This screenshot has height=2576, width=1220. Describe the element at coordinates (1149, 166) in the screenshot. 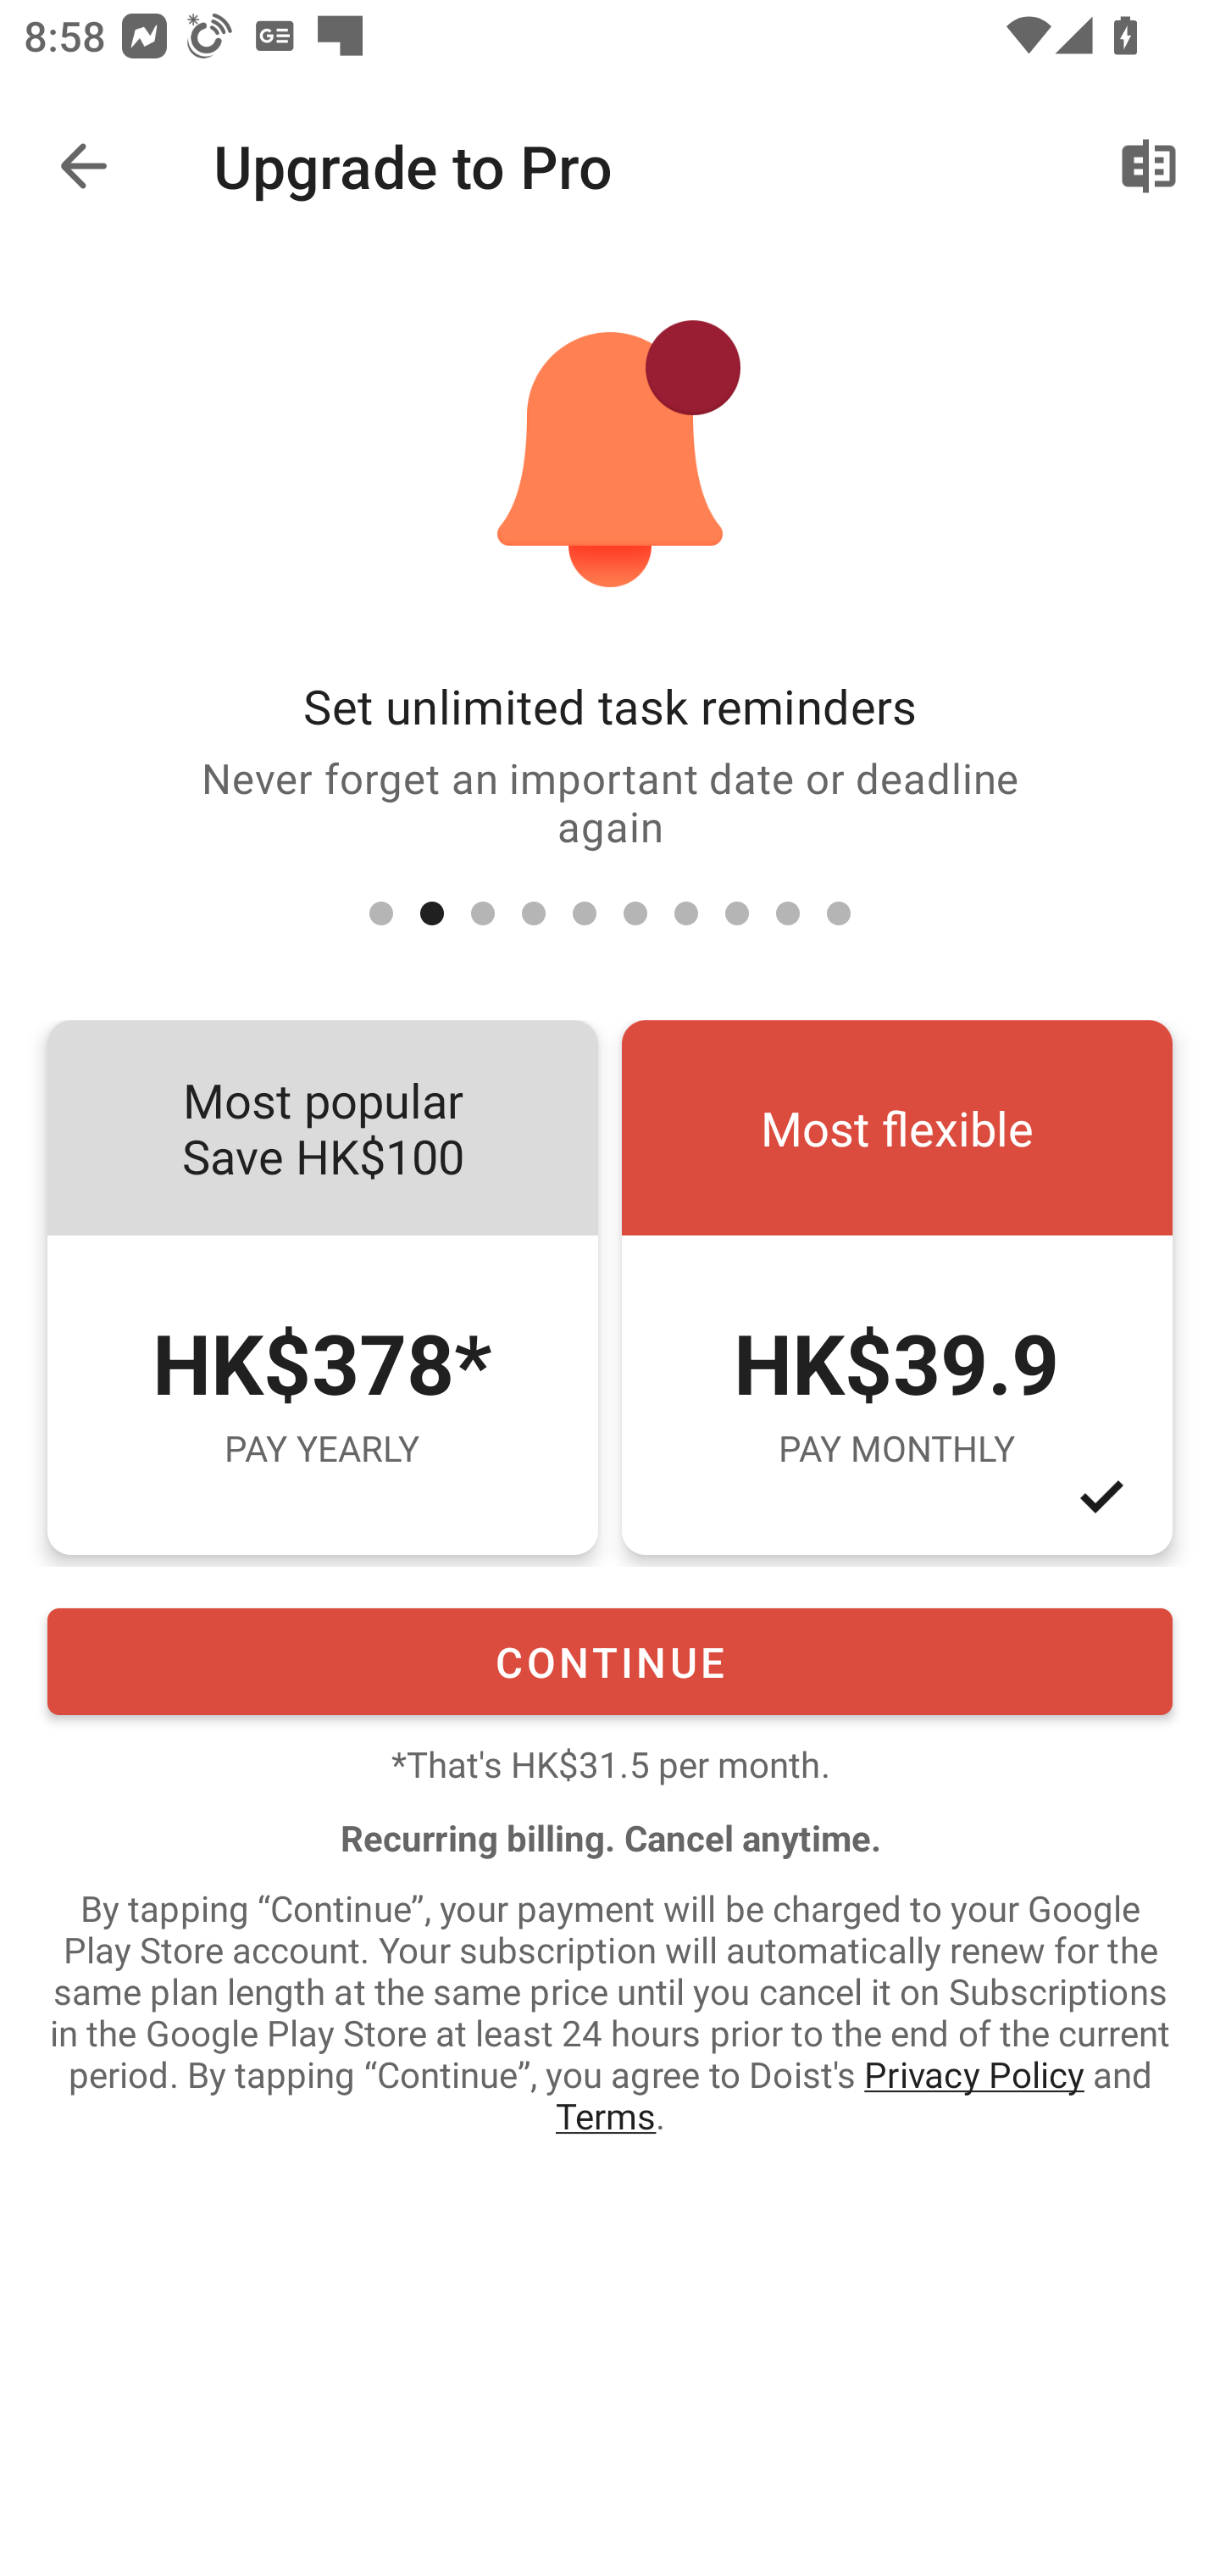

I see `Side by side comparison` at that location.